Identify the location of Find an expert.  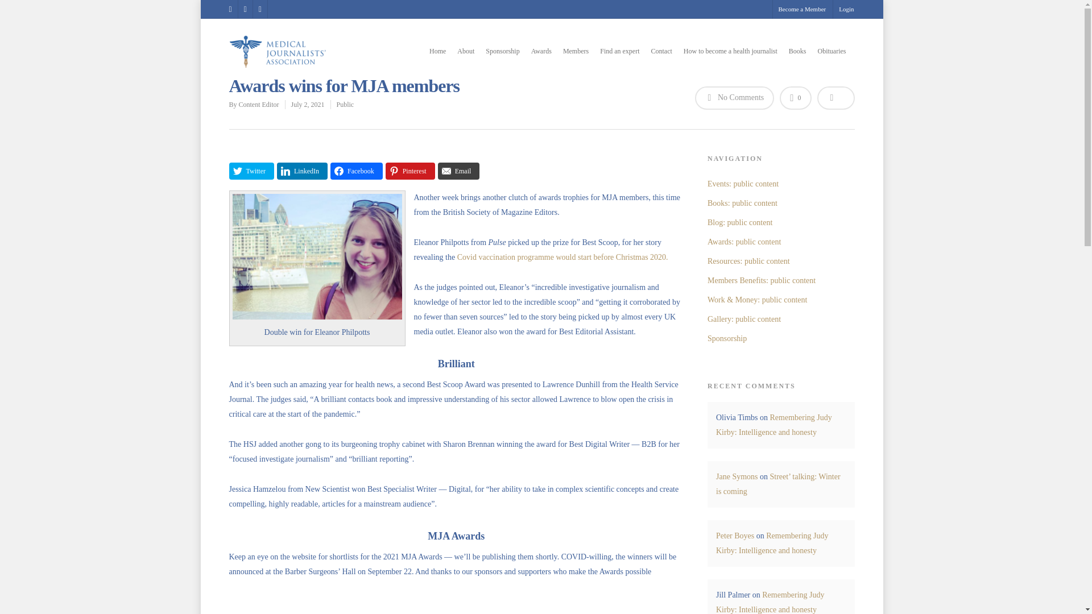
(619, 54).